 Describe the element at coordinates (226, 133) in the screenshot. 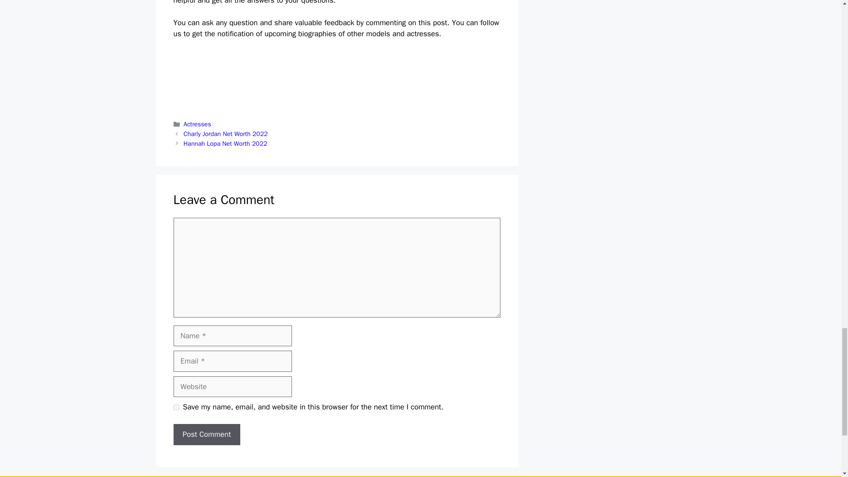

I see `Charly Jordan Net Worth 2022` at that location.